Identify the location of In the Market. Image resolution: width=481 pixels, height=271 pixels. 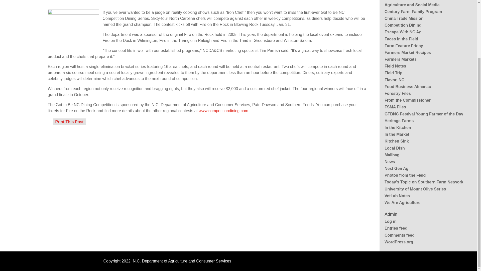
(397, 134).